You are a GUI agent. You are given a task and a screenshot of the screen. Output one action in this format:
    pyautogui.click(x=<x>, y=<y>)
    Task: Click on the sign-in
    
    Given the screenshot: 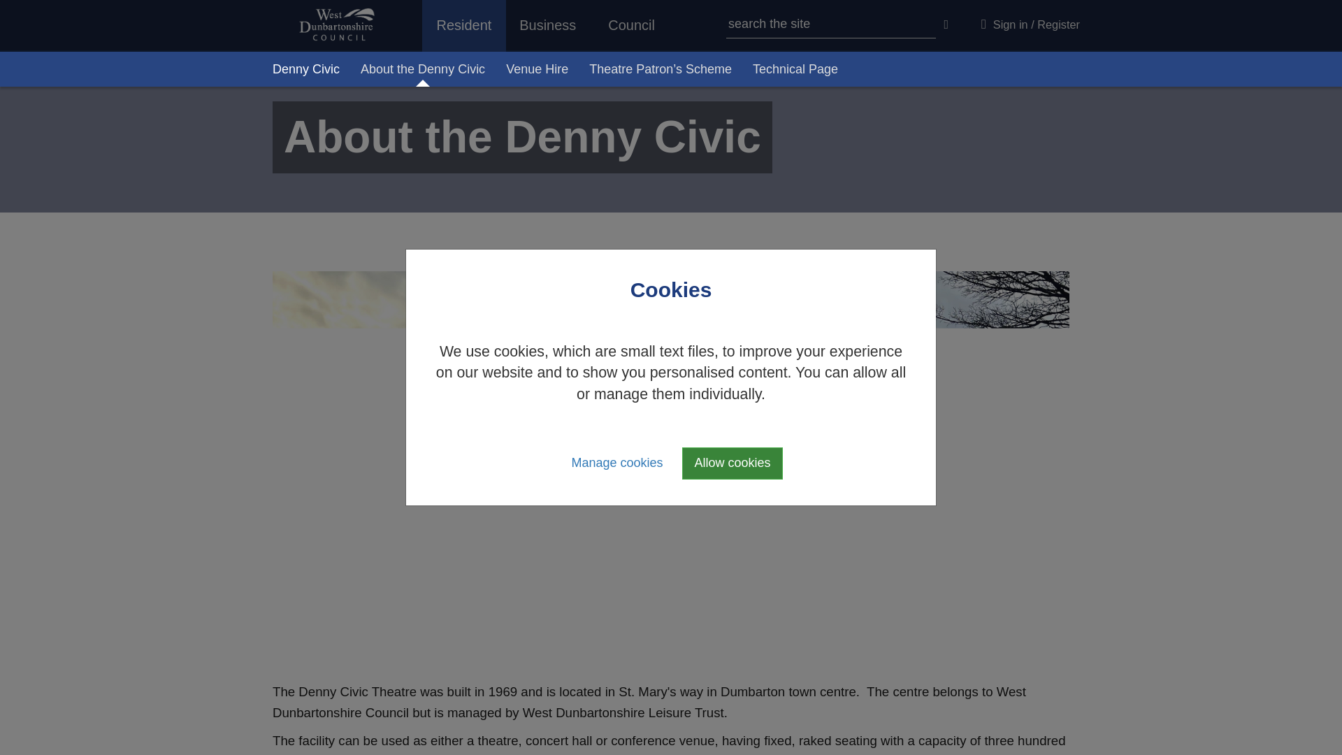 What is the action you would take?
    pyautogui.click(x=1029, y=22)
    